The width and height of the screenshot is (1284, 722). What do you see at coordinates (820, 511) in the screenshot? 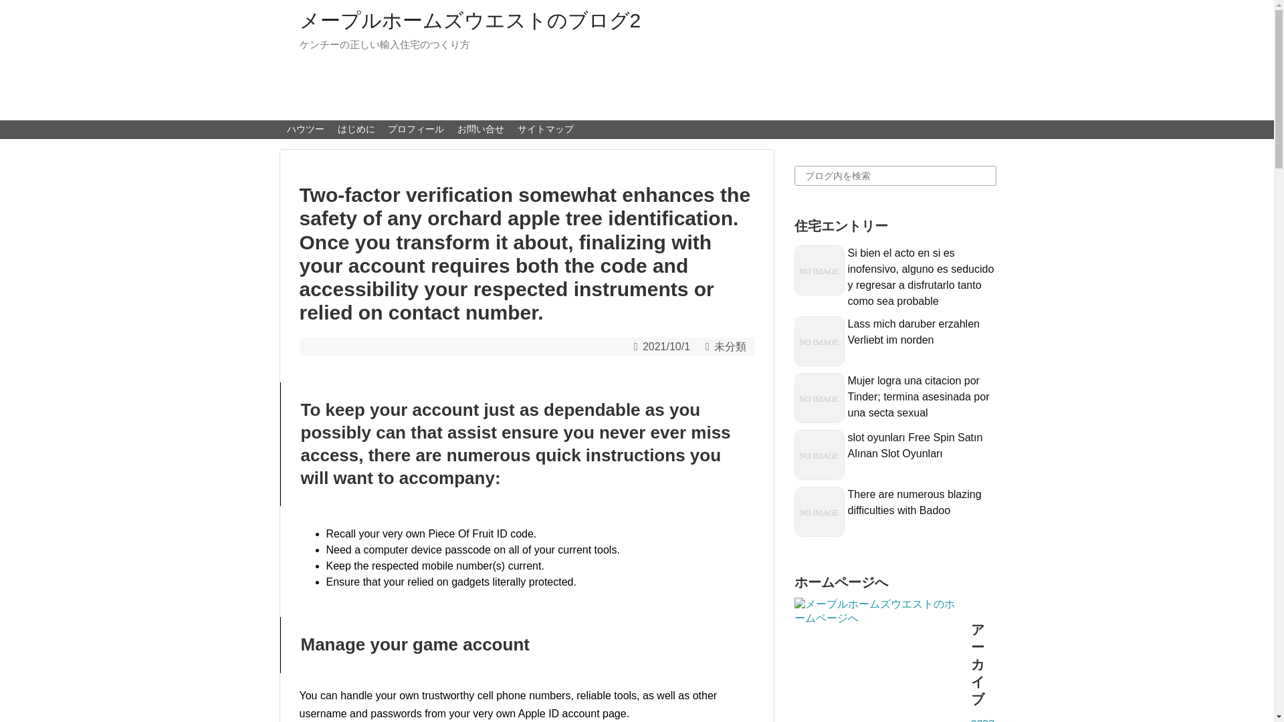
I see `NO IMAGE` at bounding box center [820, 511].